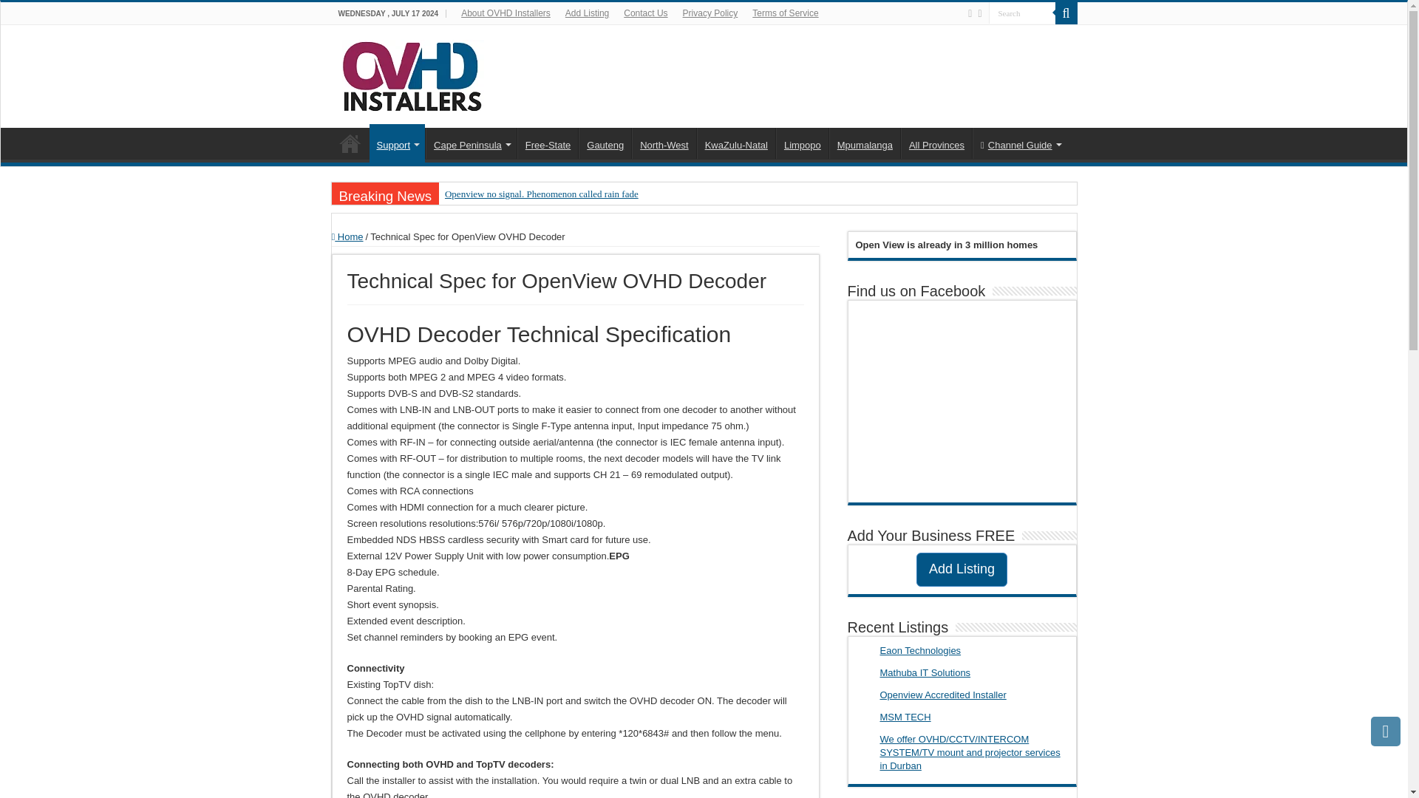 The image size is (1419, 798). Describe the element at coordinates (547, 143) in the screenshot. I see `Free-State` at that location.